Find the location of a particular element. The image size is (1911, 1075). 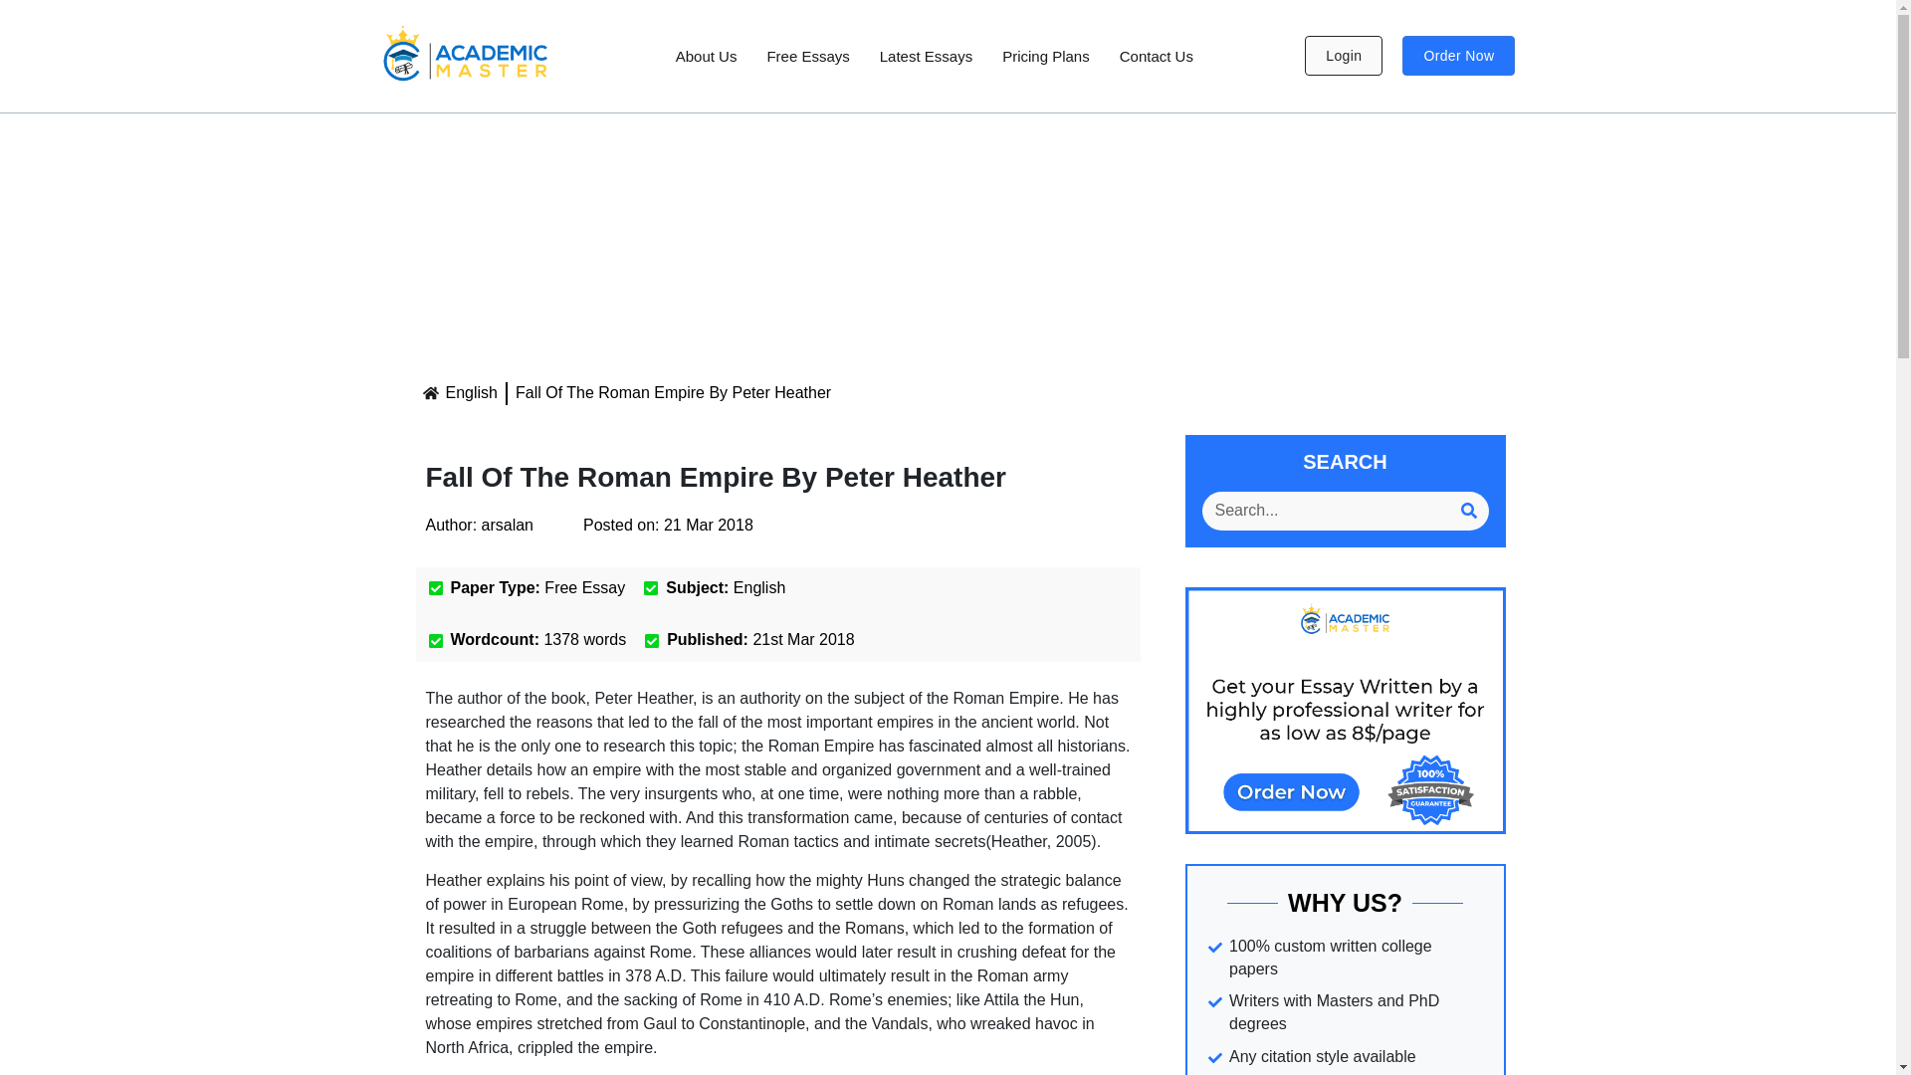

Order Now is located at coordinates (1459, 55).